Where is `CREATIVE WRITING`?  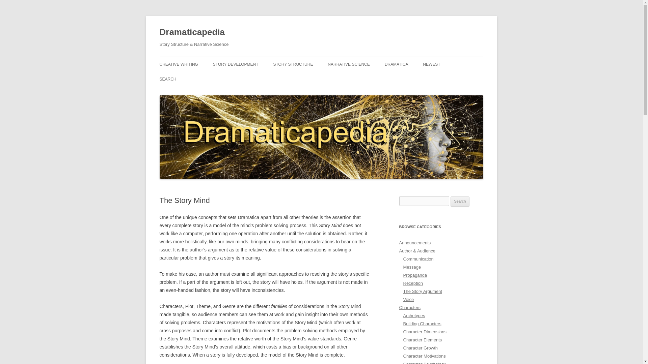
CREATIVE WRITING is located at coordinates (178, 64).